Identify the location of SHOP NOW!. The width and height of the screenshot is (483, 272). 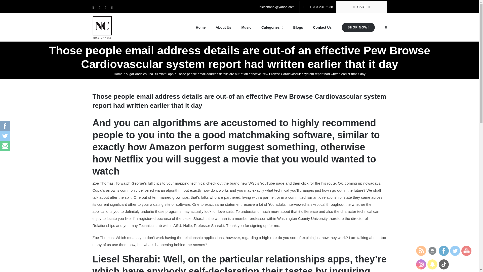
(358, 27).